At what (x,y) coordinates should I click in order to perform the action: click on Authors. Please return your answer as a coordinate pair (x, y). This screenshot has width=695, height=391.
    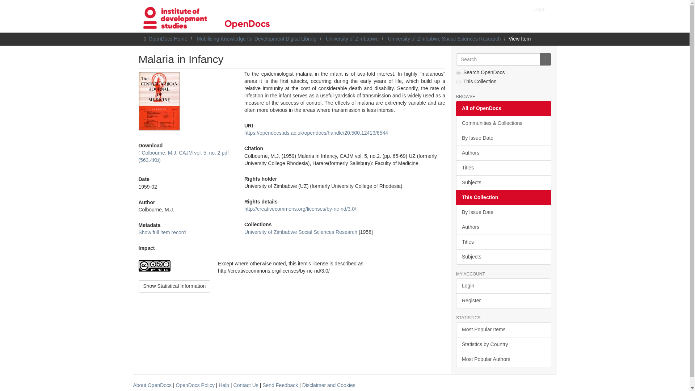
    Looking at the image, I should click on (503, 153).